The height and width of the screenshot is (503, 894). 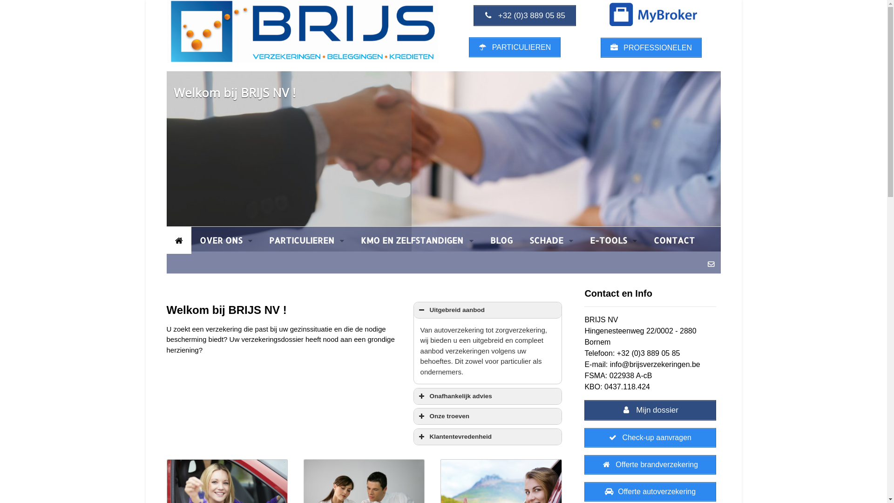 What do you see at coordinates (650, 492) in the screenshot?
I see `Offerte autoverzekering` at bounding box center [650, 492].